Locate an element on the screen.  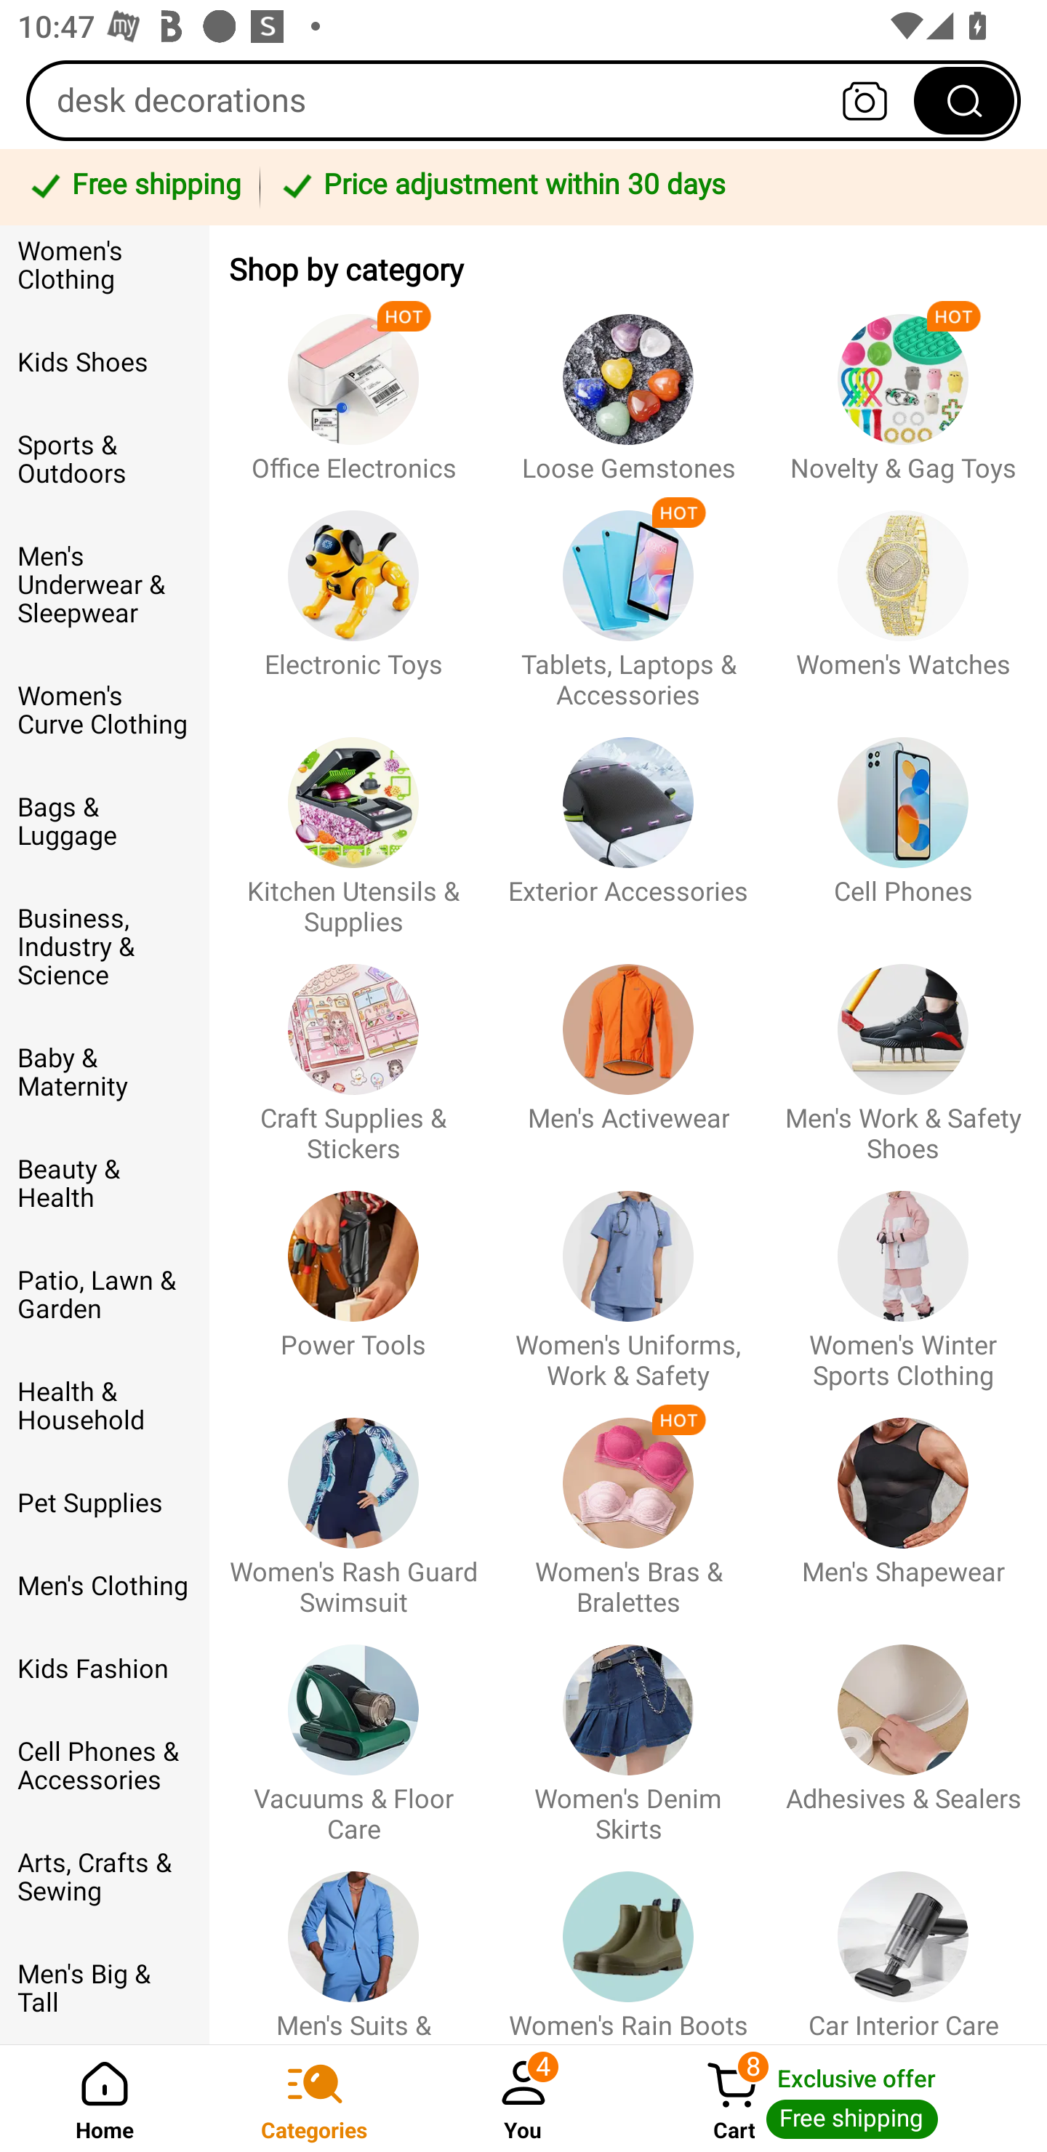
Adhesives & Sealers is located at coordinates (903, 1730).